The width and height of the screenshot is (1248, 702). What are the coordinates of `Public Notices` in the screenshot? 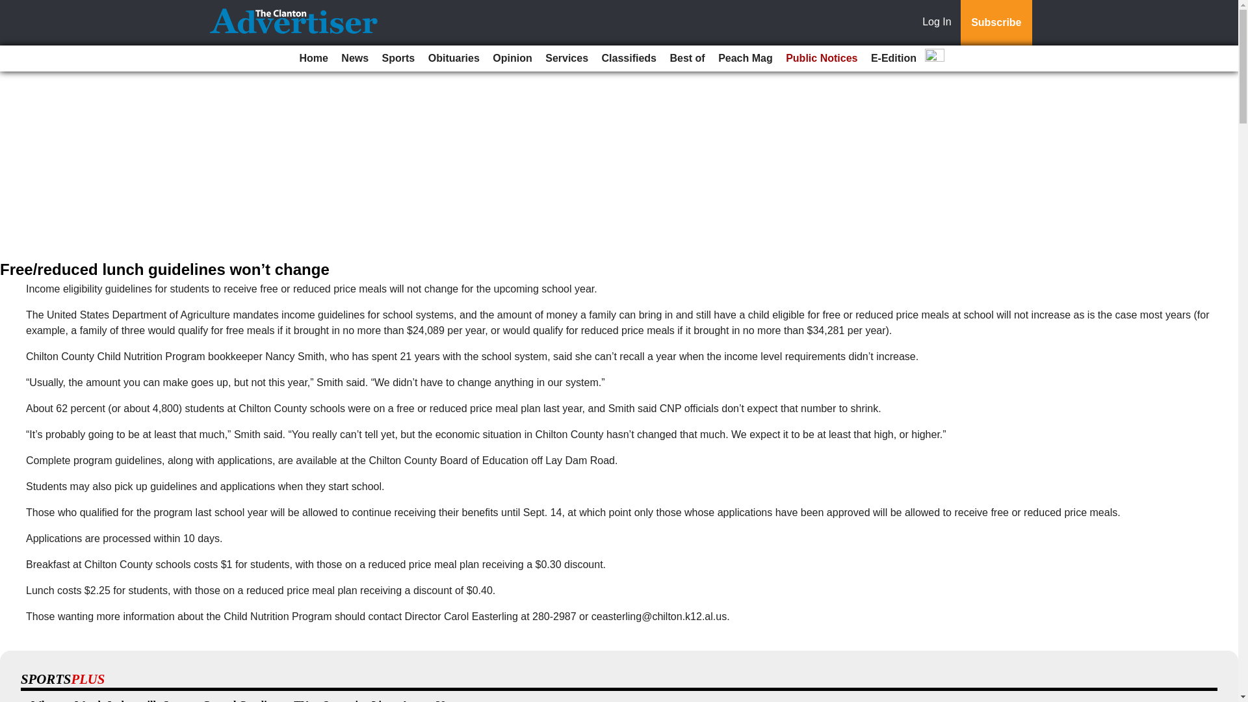 It's located at (822, 58).